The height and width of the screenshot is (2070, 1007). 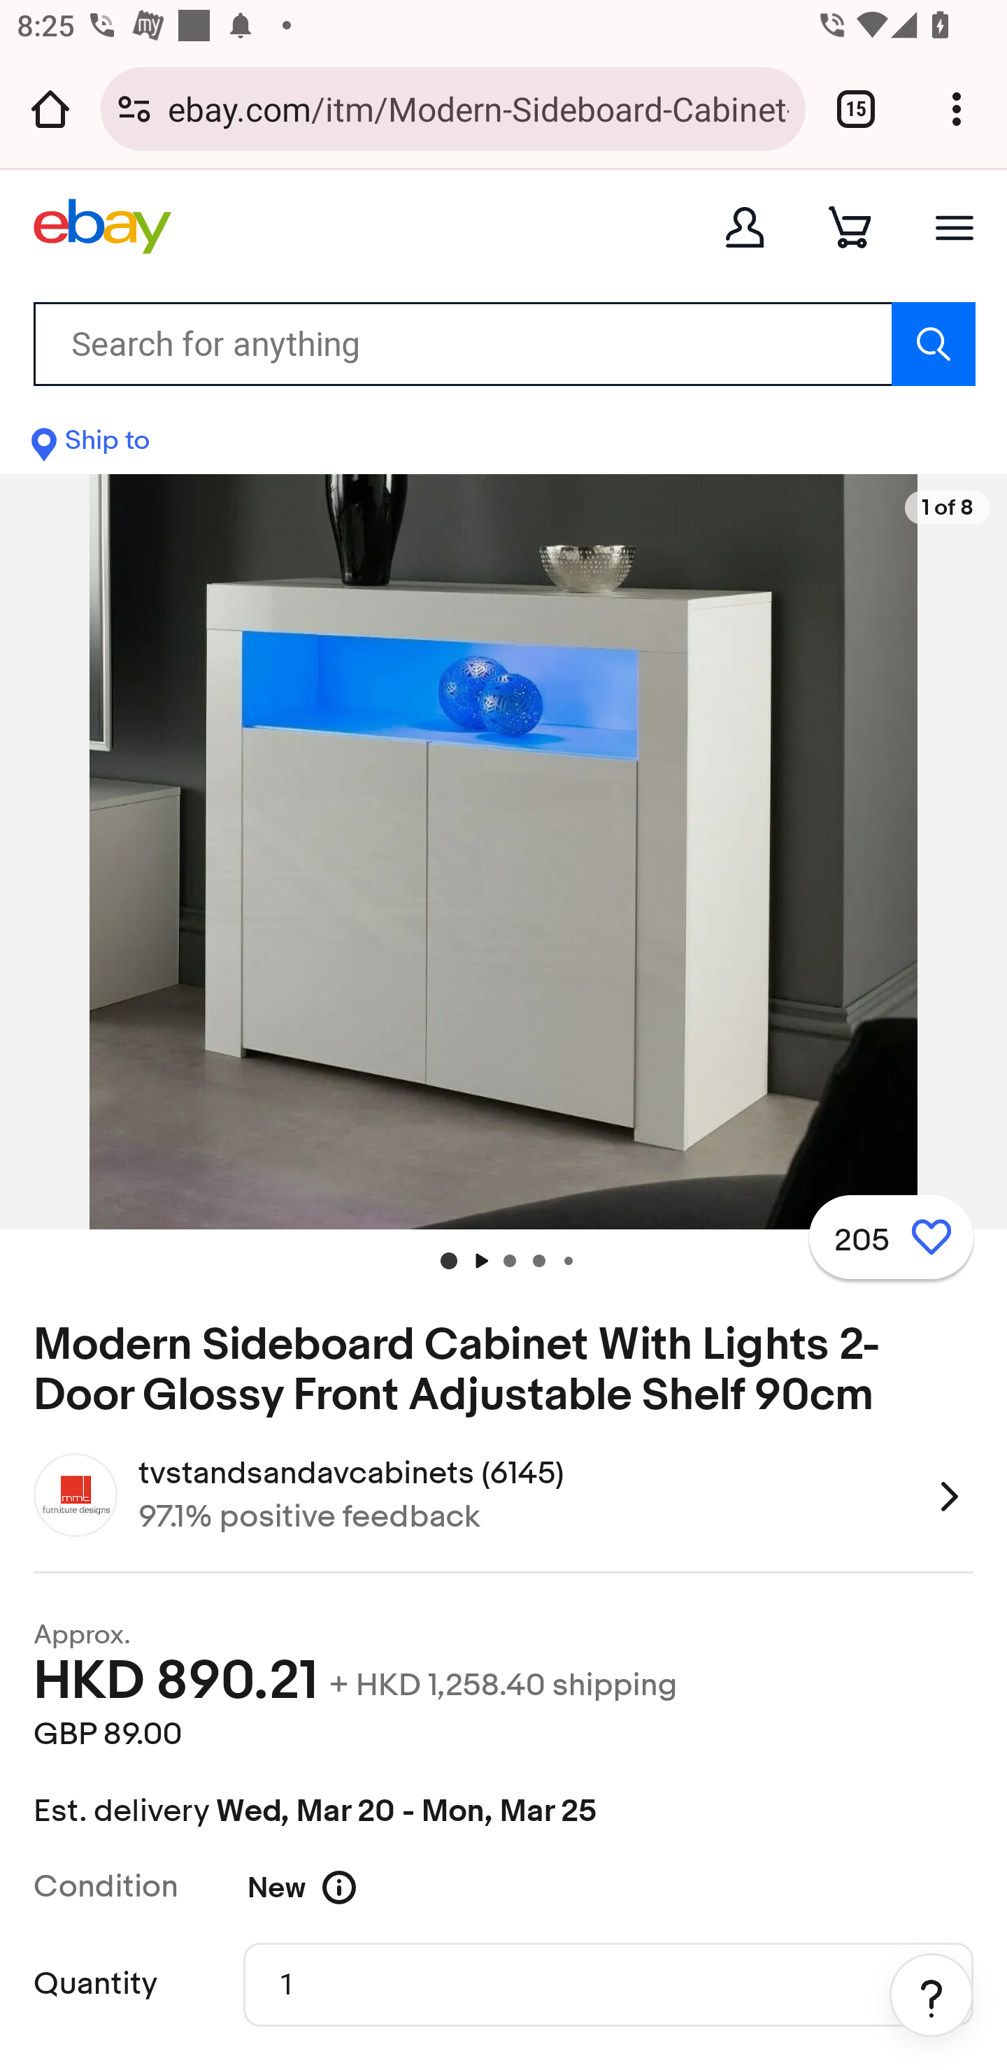 What do you see at coordinates (745, 227) in the screenshot?
I see `My eBay` at bounding box center [745, 227].